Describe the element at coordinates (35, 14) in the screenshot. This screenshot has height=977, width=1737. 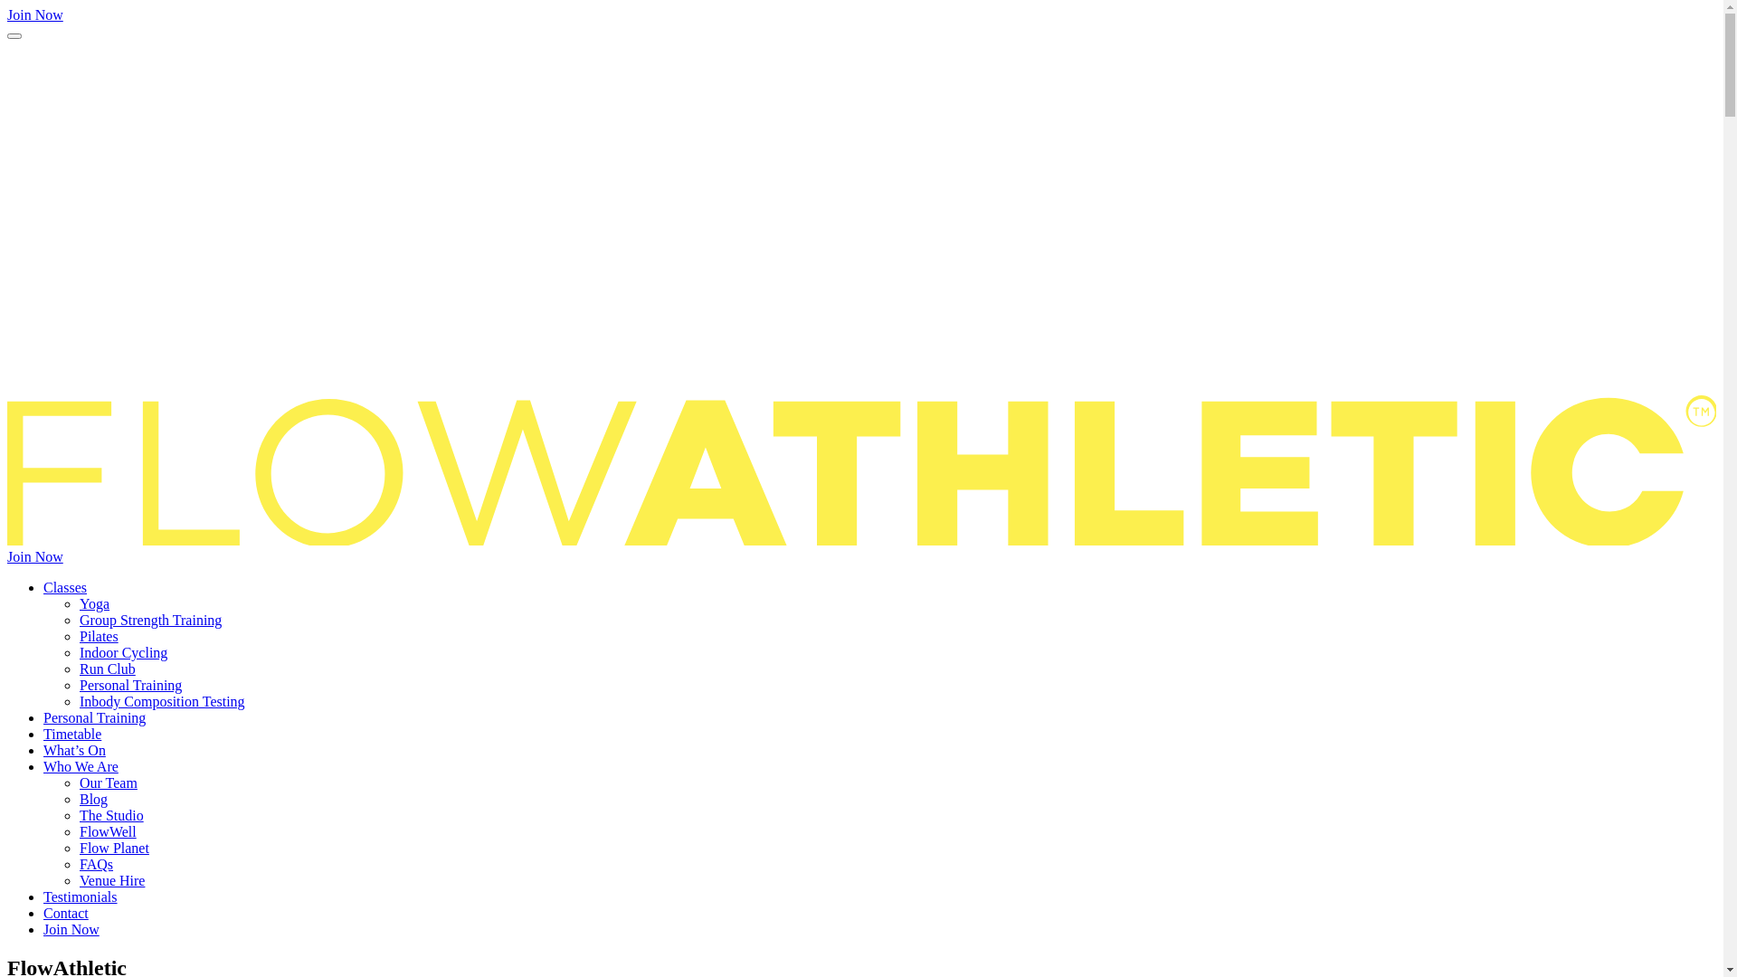
I see `Join Now` at that location.